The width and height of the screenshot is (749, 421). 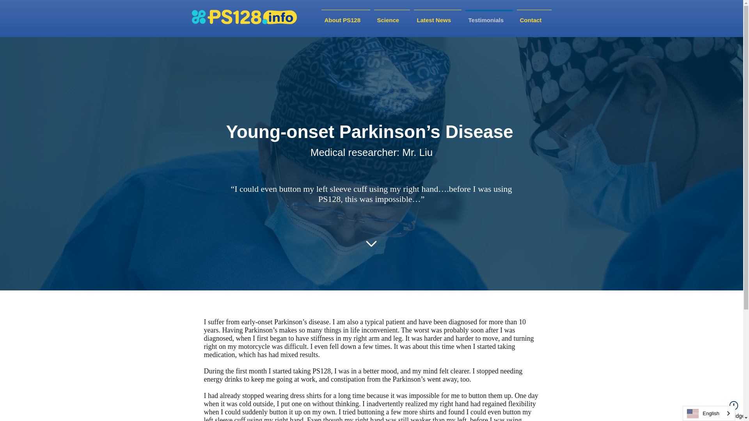 I want to click on Latest News, so click(x=438, y=16).